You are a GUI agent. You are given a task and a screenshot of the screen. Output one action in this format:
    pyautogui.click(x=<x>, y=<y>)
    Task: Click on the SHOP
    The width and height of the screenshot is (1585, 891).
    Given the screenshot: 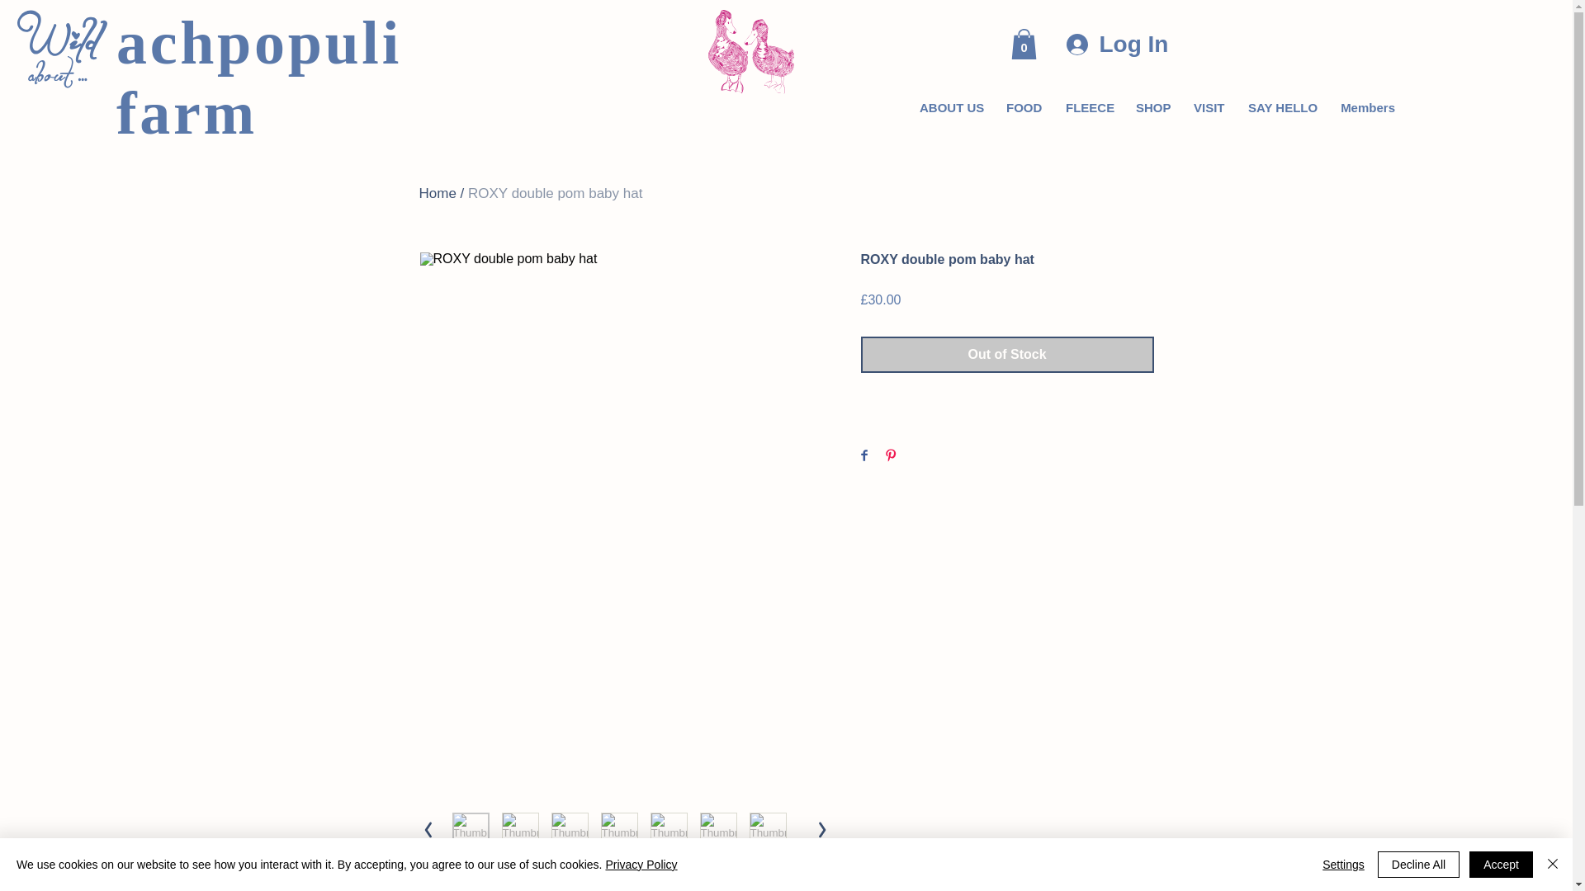 What is the action you would take?
    pyautogui.click(x=1152, y=107)
    